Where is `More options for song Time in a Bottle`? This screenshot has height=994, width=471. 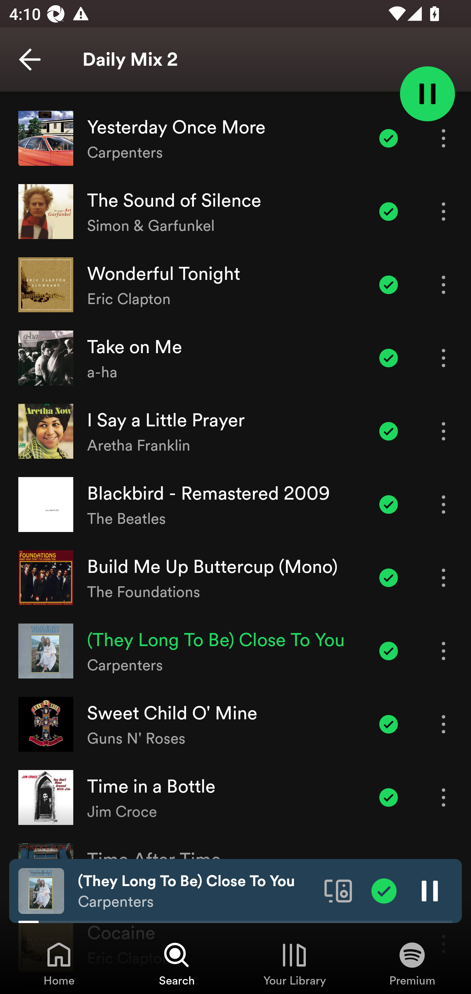
More options for song Time in a Bottle is located at coordinates (444, 798).